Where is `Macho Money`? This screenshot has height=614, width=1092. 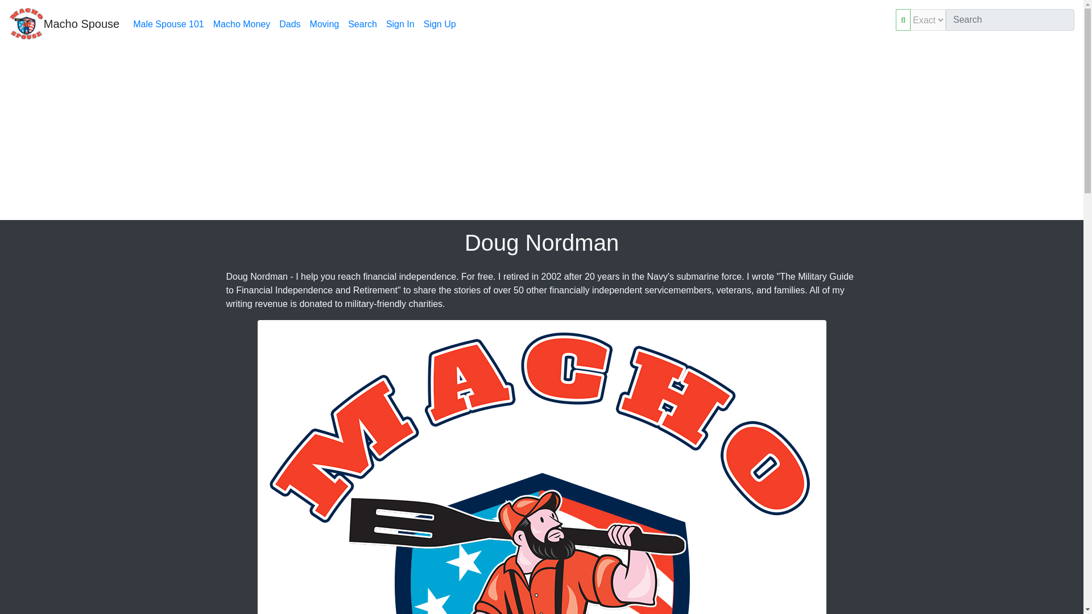 Macho Money is located at coordinates (241, 24).